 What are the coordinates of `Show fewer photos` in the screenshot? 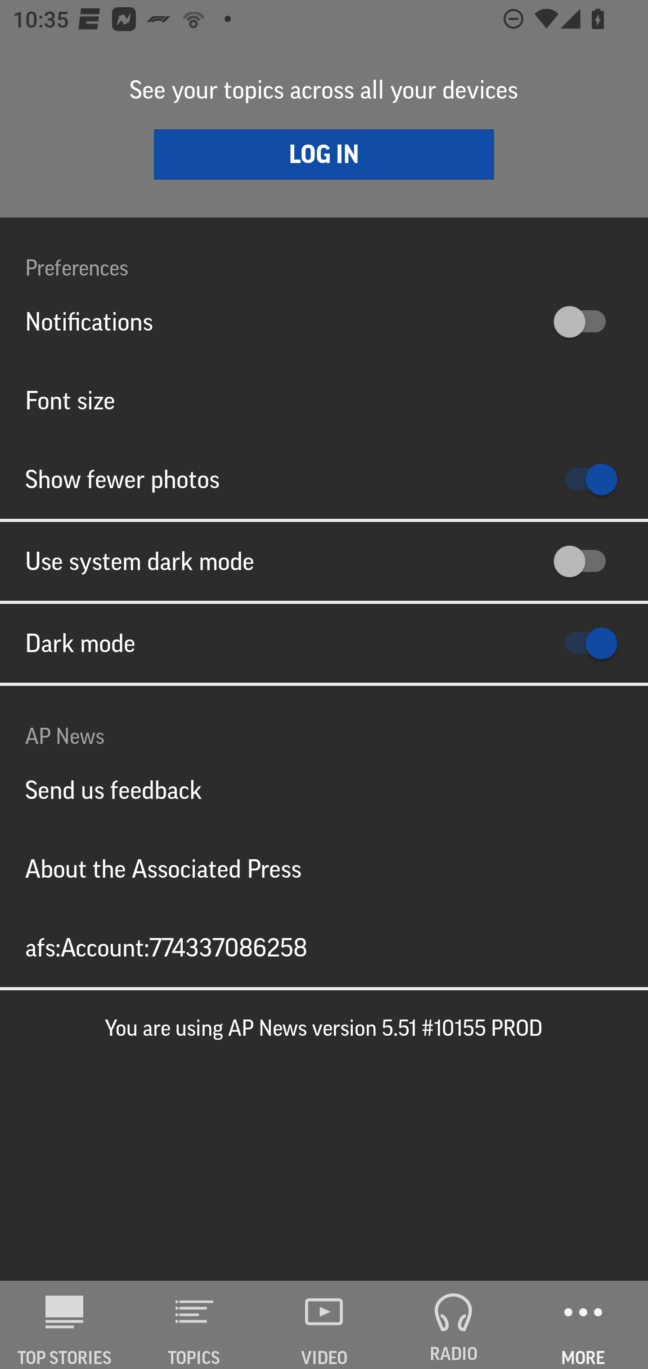 It's located at (324, 479).